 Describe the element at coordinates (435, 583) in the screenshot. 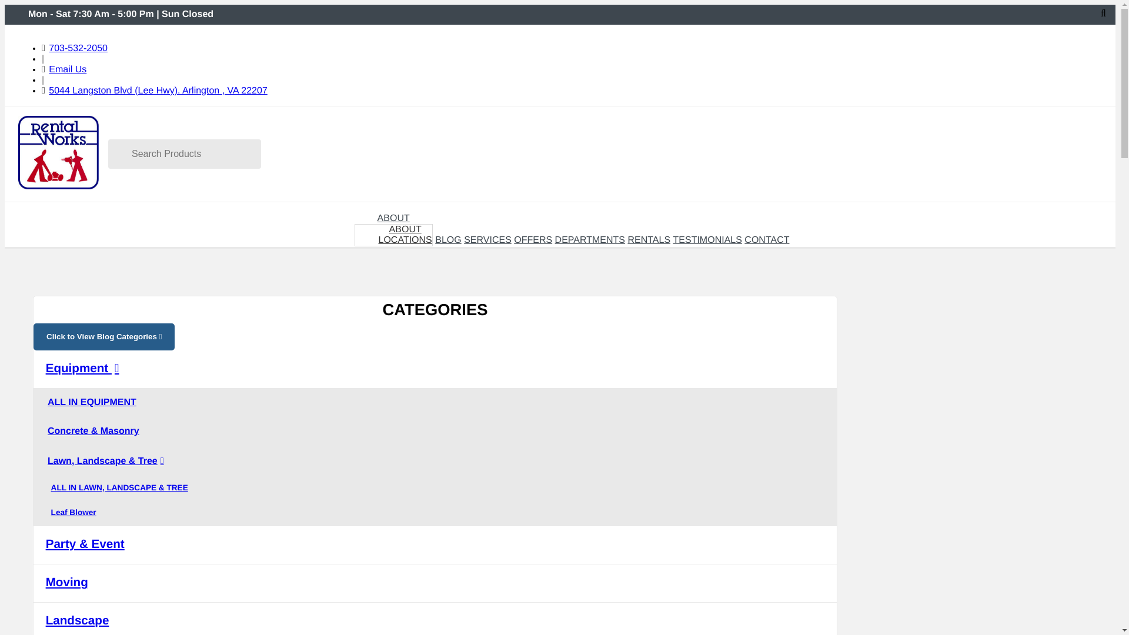

I see `ABOUT` at that location.